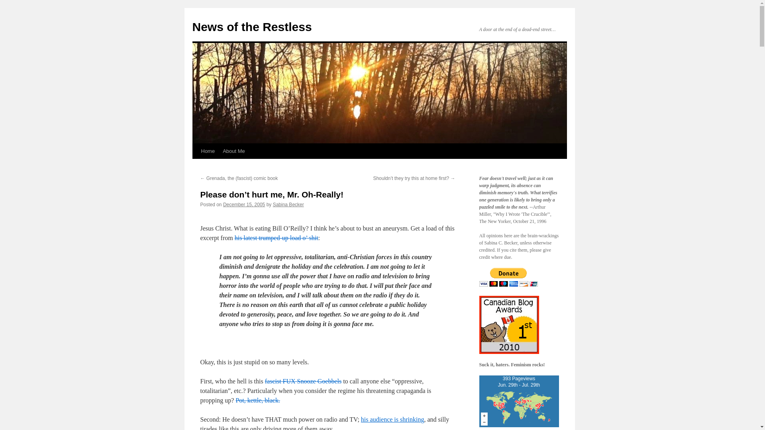 This screenshot has width=765, height=430. I want to click on News of the Restless, so click(251, 27).